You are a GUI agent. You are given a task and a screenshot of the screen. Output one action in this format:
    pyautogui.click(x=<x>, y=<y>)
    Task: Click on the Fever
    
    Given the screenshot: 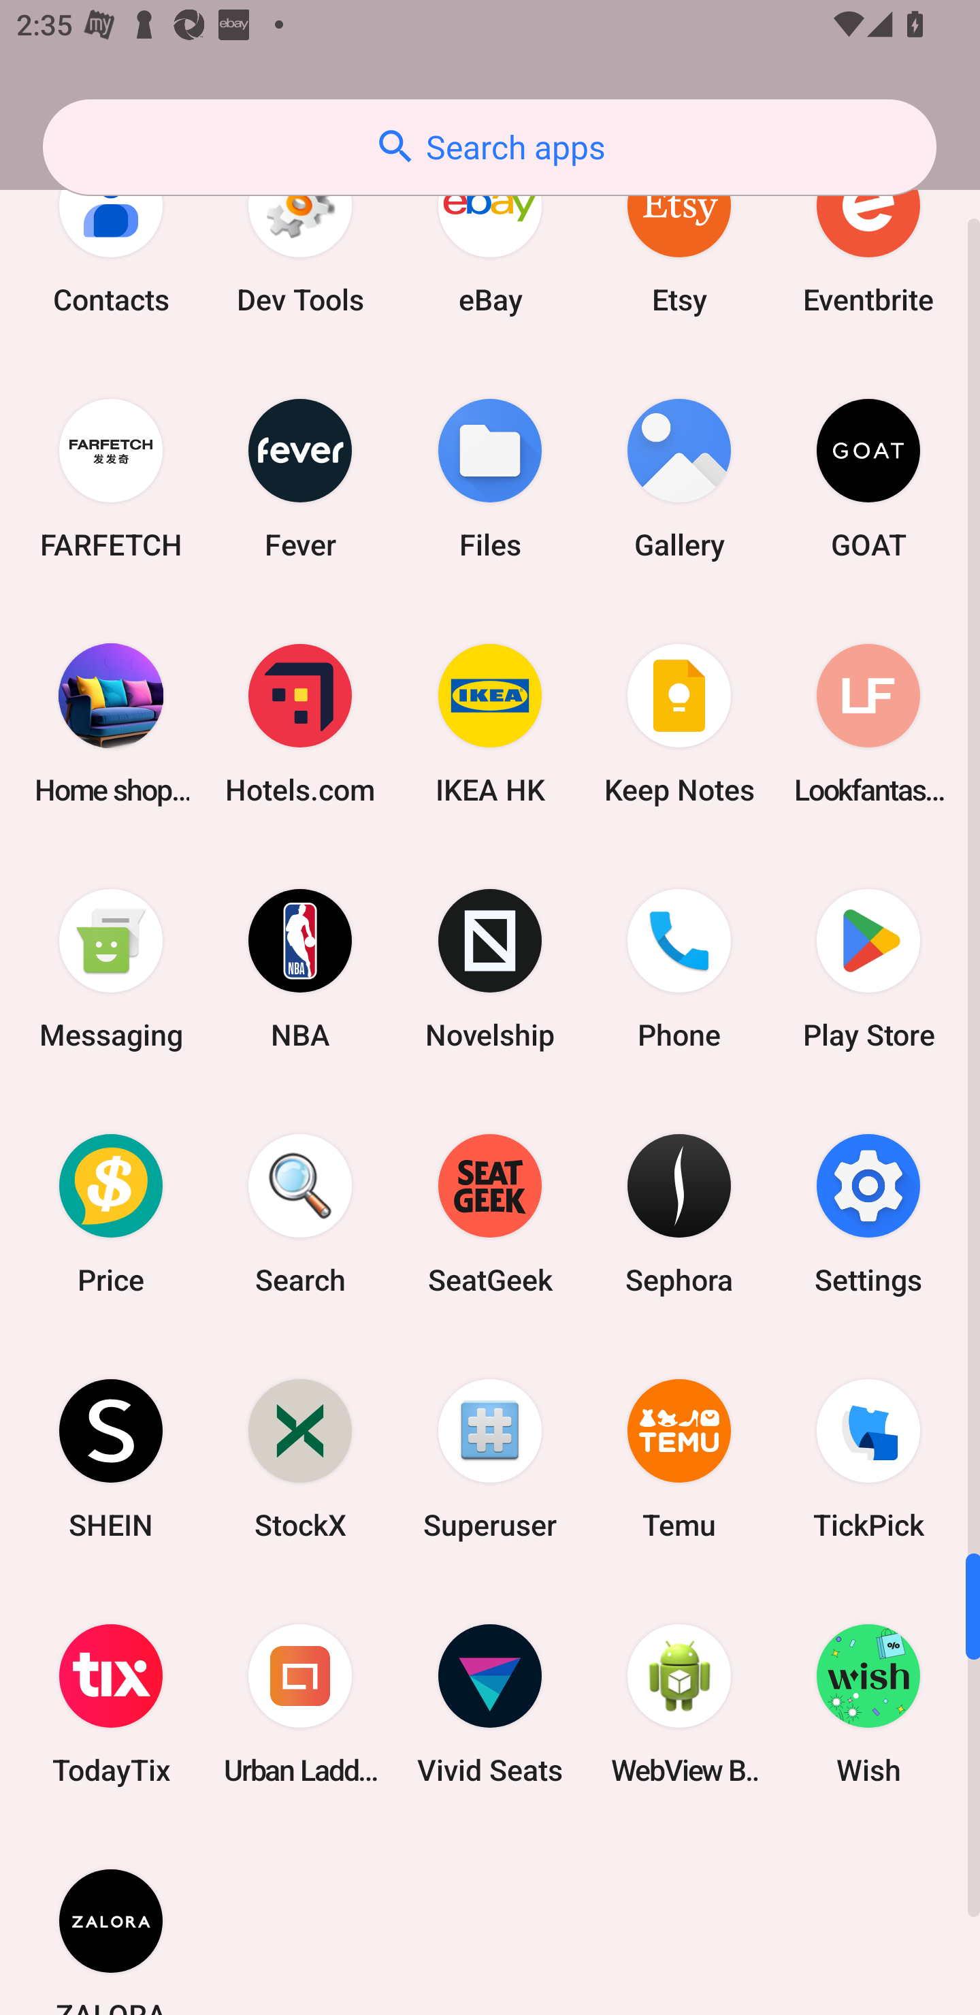 What is the action you would take?
    pyautogui.click(x=300, y=478)
    